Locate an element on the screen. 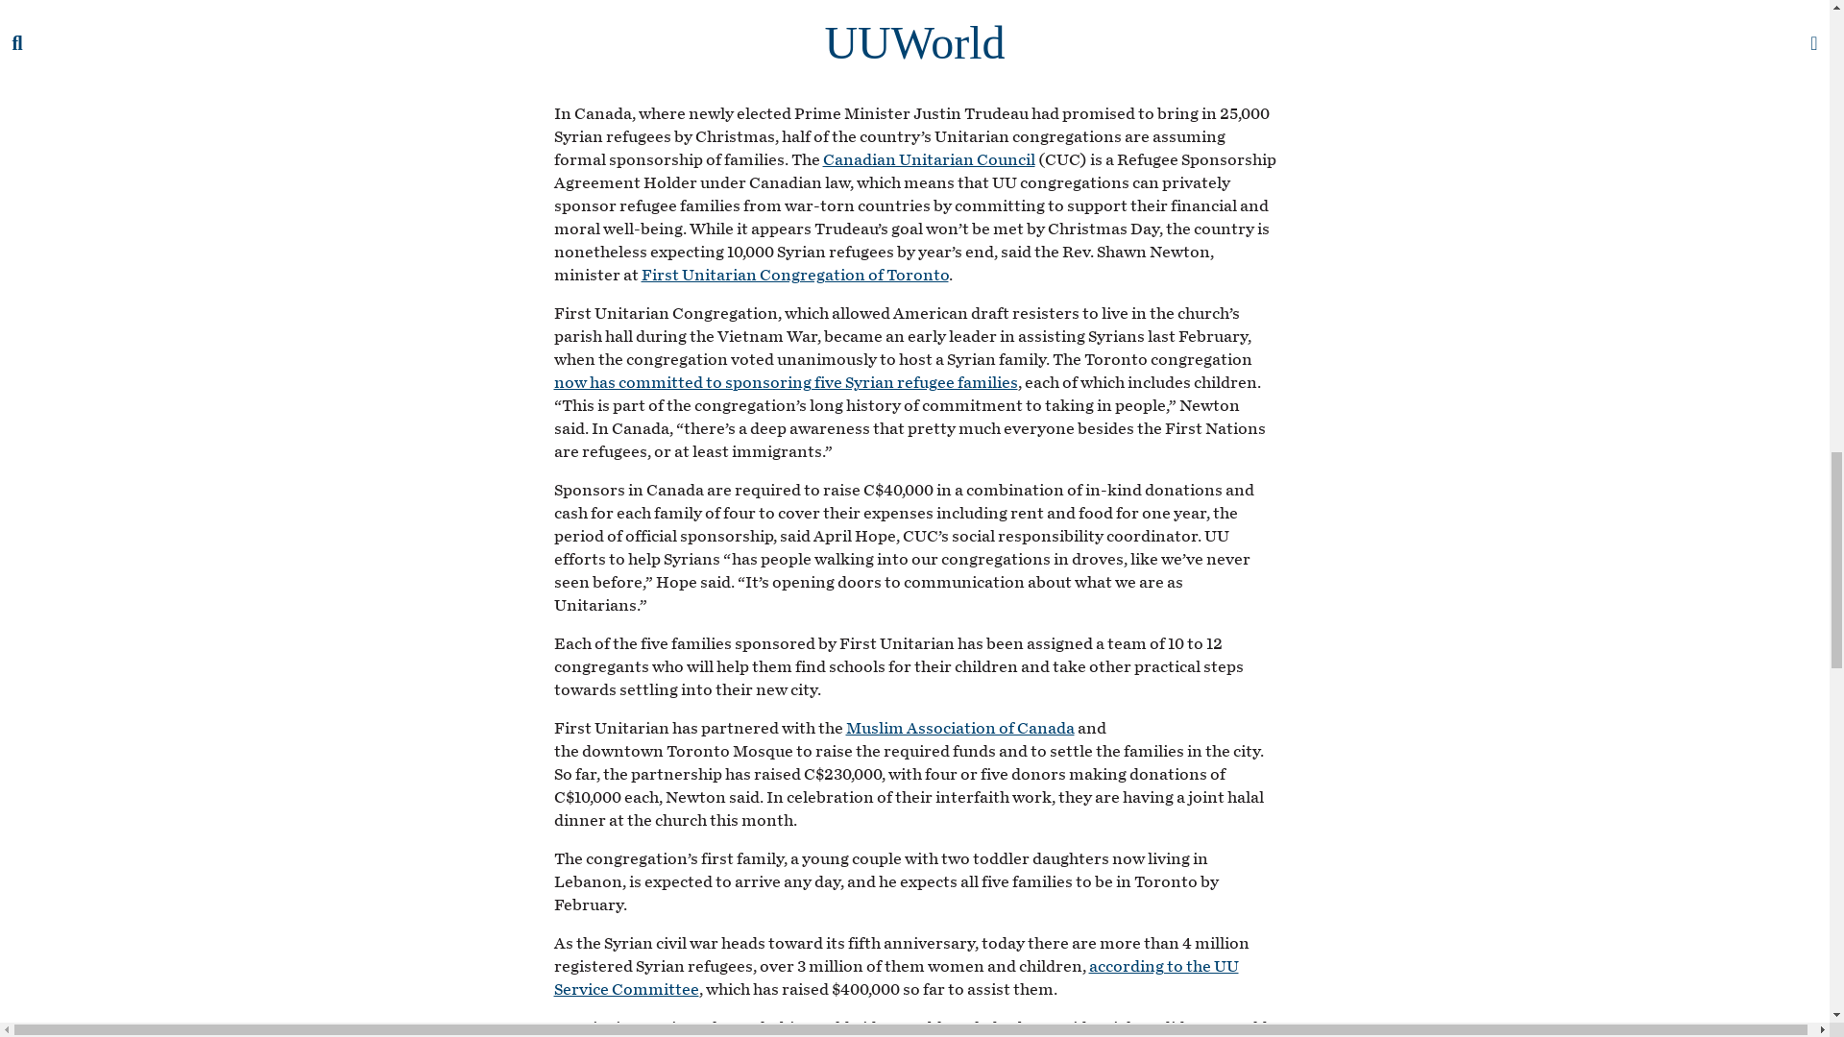  according to the UU Service Committee is located at coordinates (895, 977).